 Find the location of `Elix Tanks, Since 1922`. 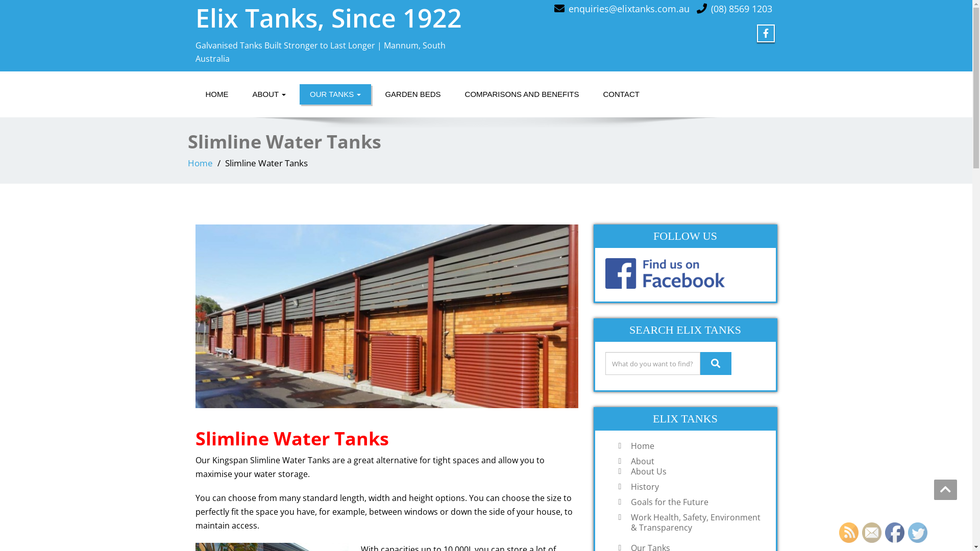

Elix Tanks, Since 1922 is located at coordinates (328, 18).